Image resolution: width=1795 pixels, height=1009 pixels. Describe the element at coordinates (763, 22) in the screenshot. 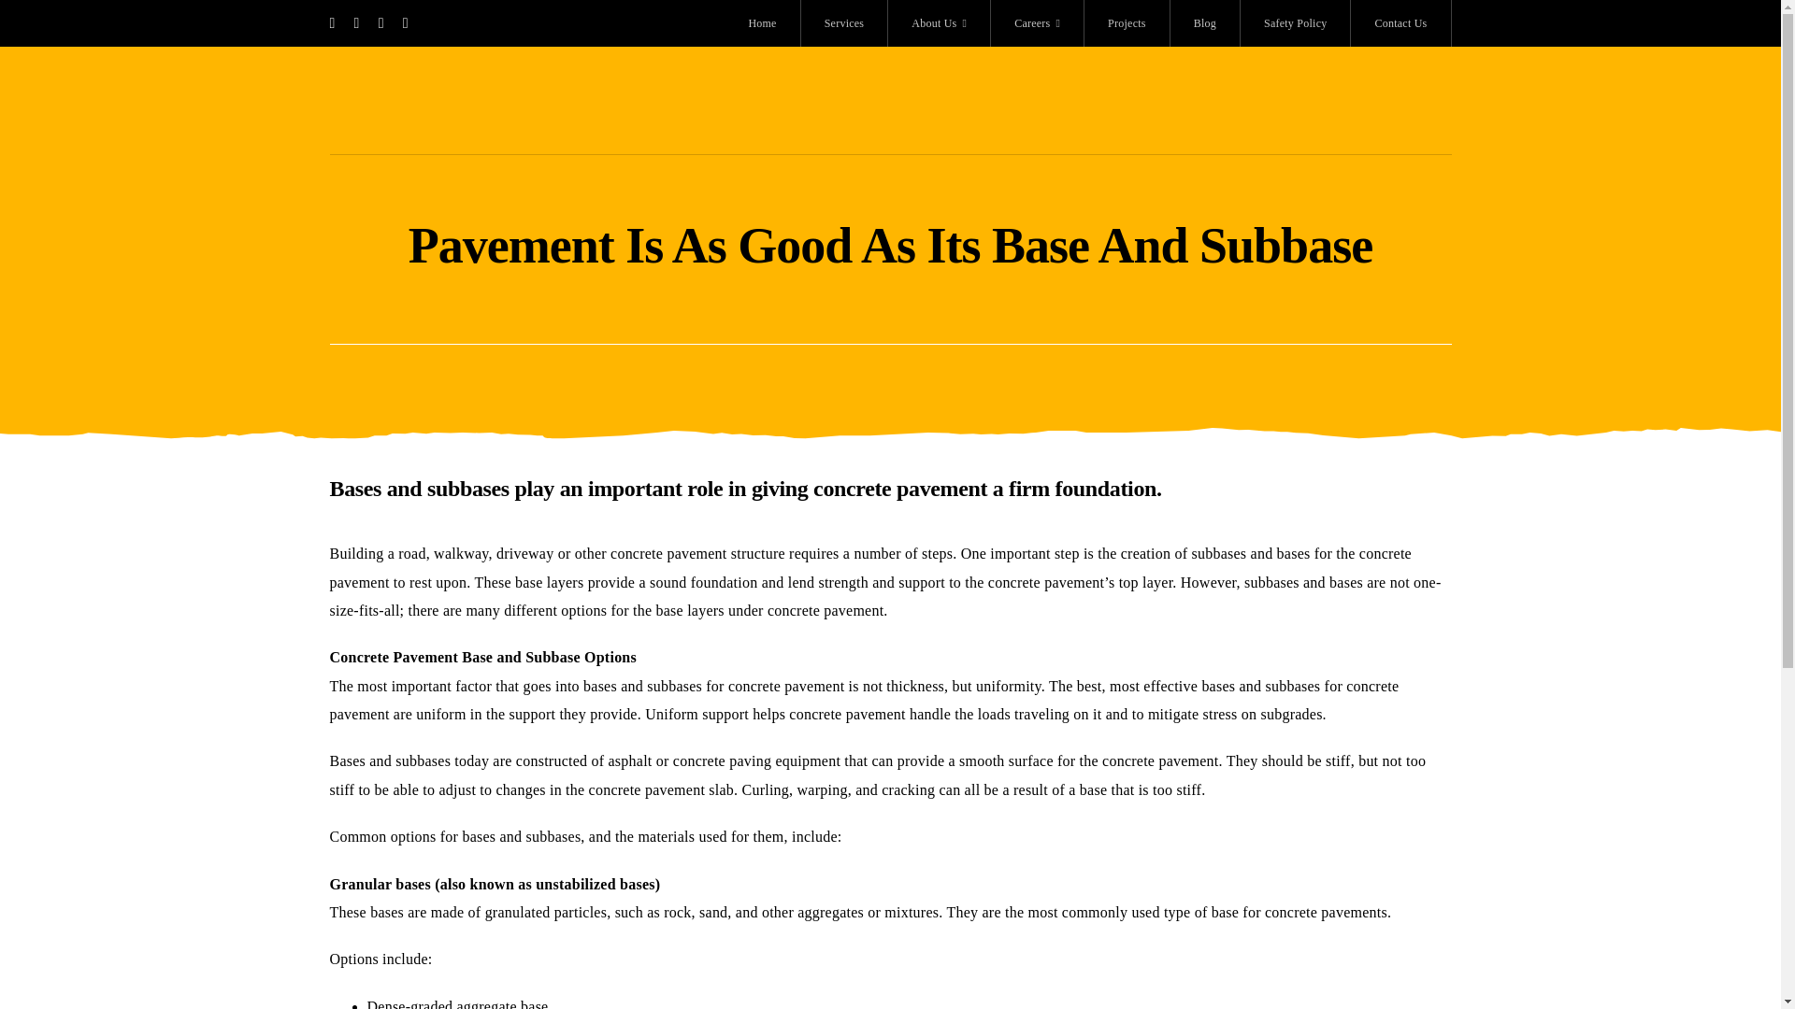

I see `Home` at that location.